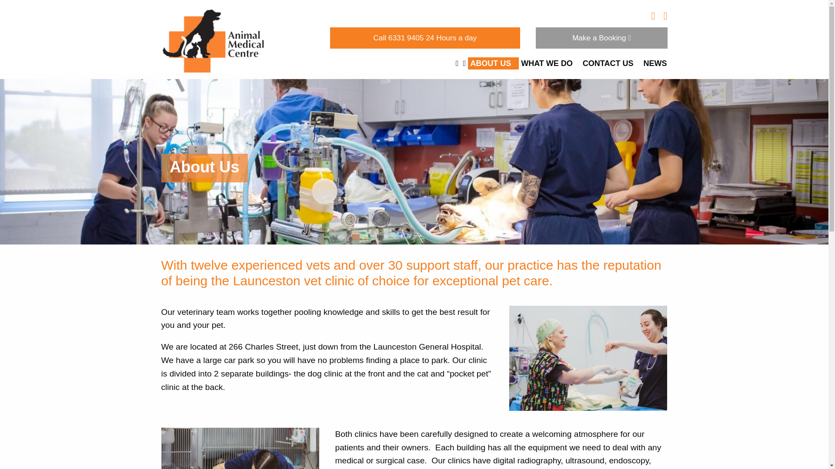 The height and width of the screenshot is (469, 835). I want to click on Call 6331 9405 24 Hours a day, so click(425, 38).